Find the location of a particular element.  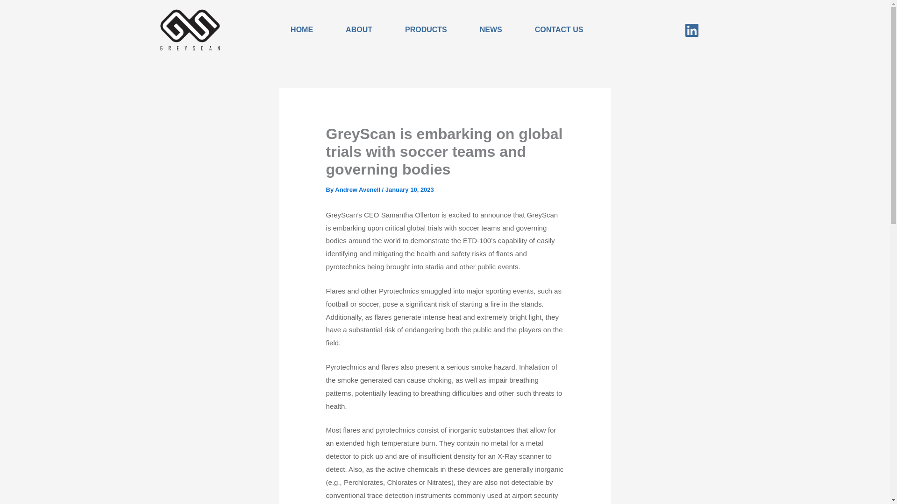

ABOUT is located at coordinates (359, 30).